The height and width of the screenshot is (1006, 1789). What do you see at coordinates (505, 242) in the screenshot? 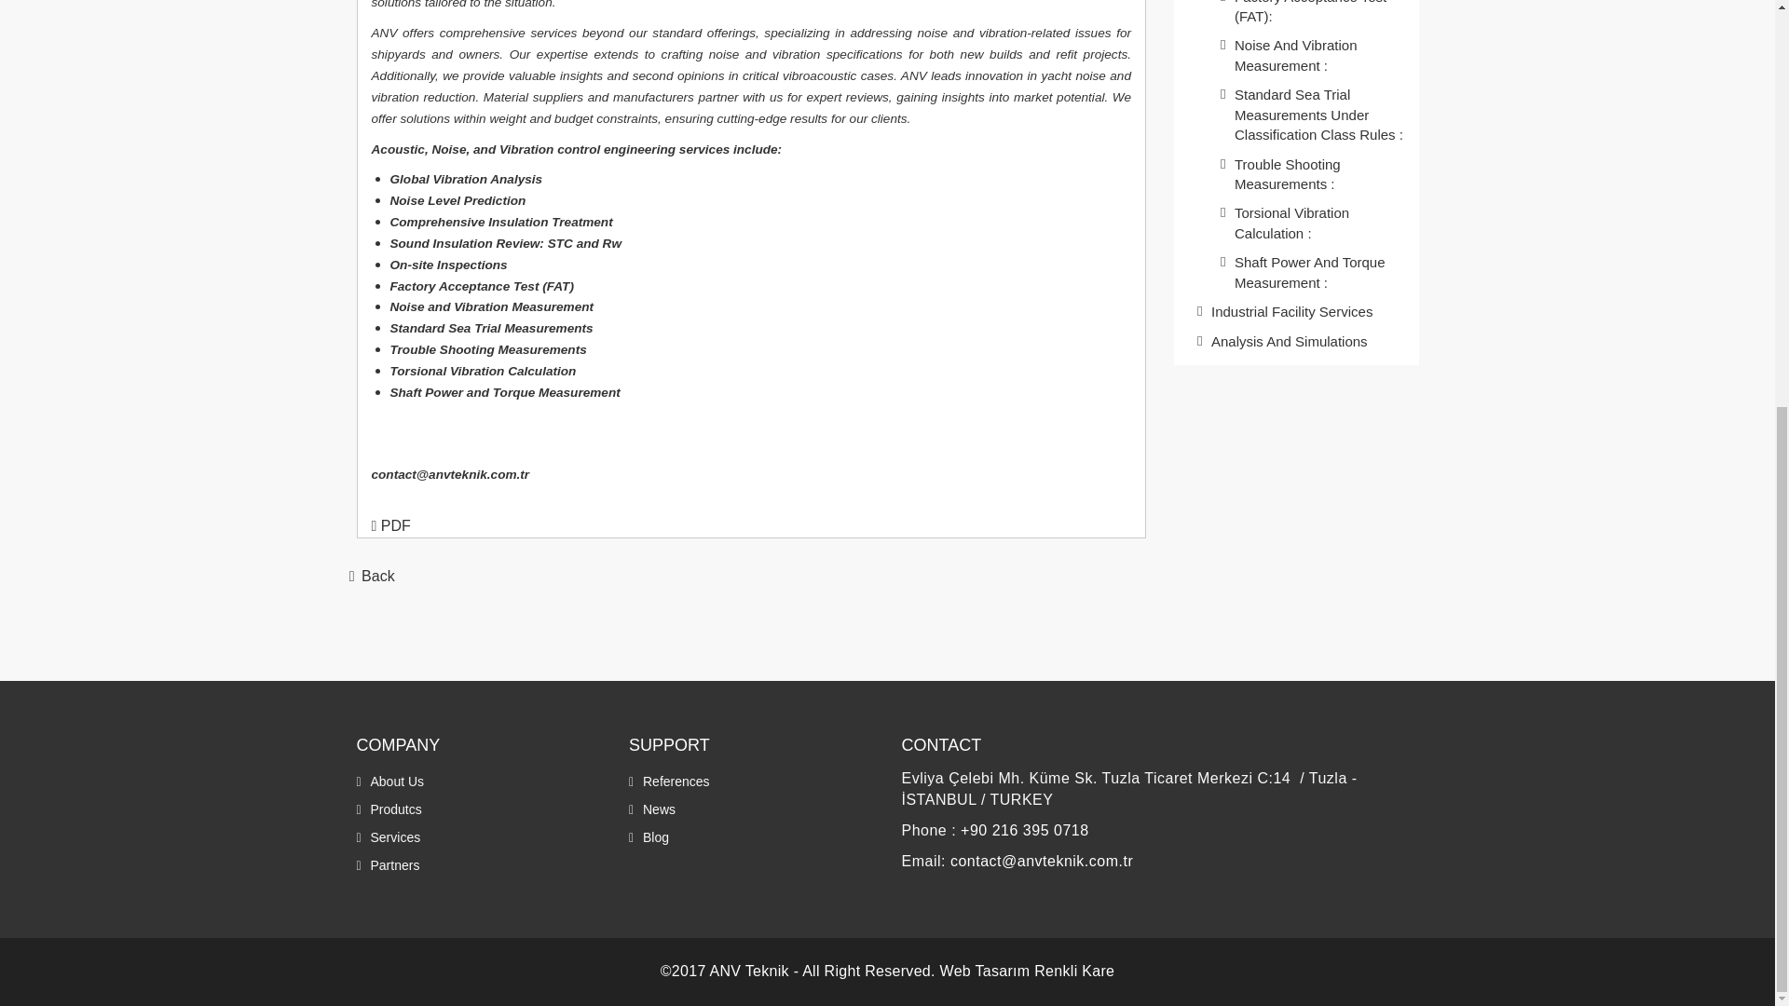
I see `Sound Insulation Review: STC and Rw` at bounding box center [505, 242].